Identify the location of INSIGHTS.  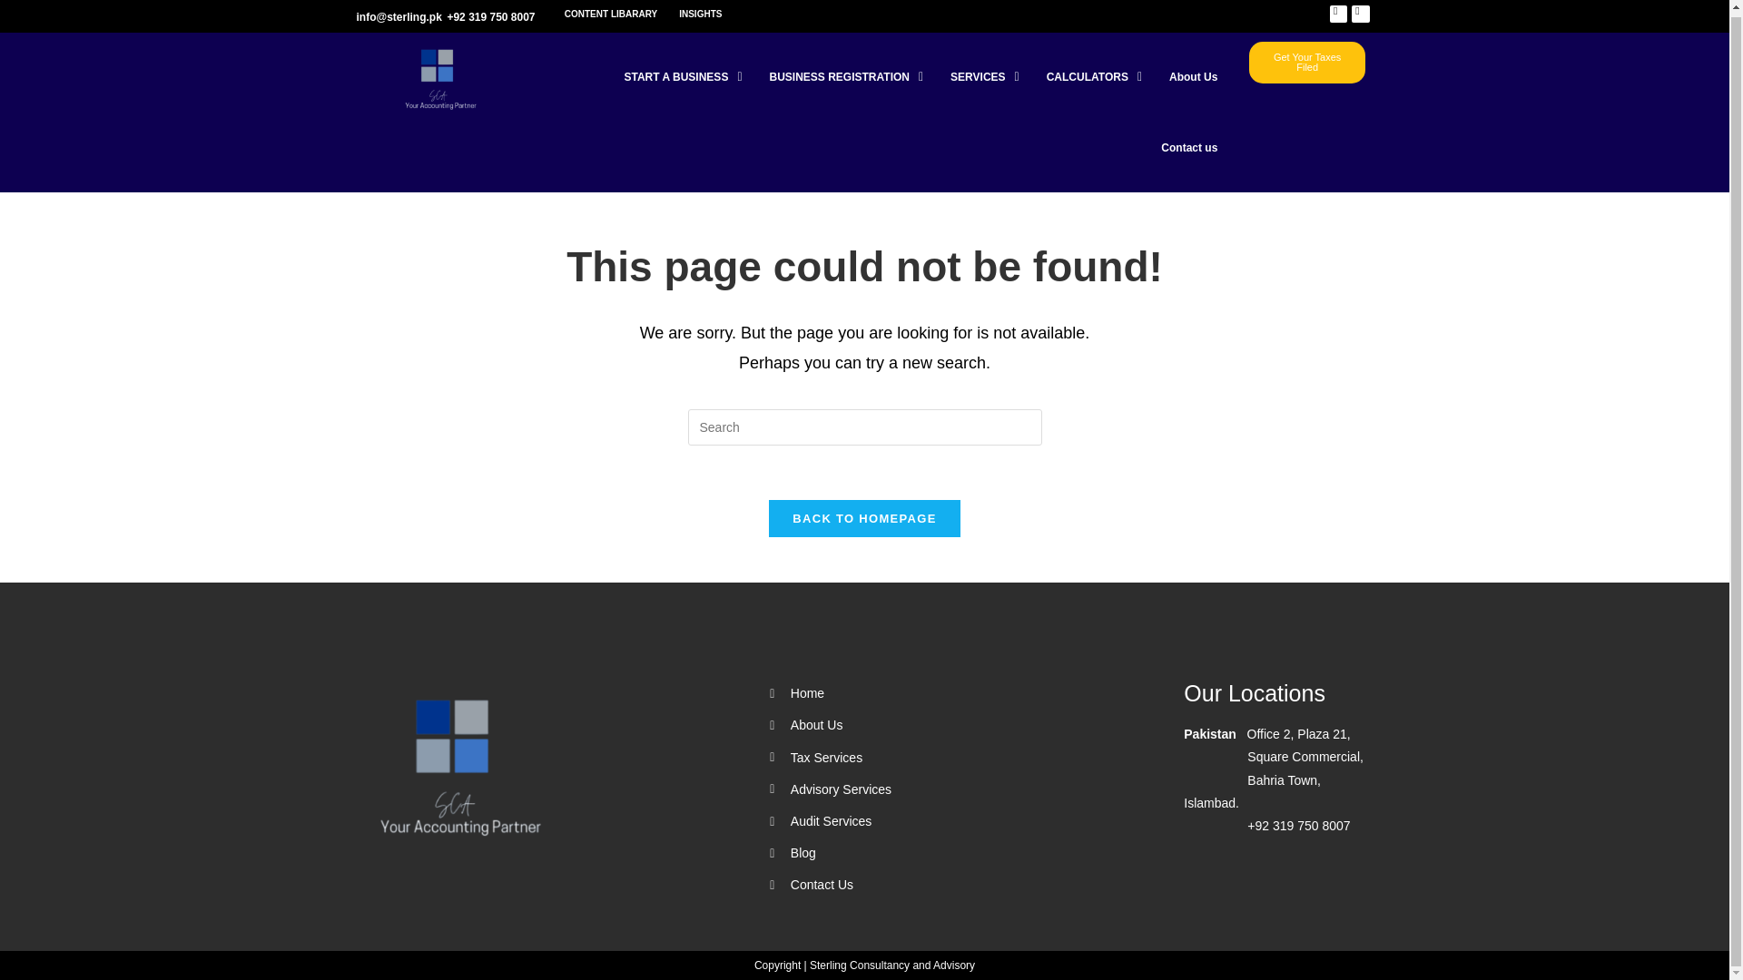
(699, 15).